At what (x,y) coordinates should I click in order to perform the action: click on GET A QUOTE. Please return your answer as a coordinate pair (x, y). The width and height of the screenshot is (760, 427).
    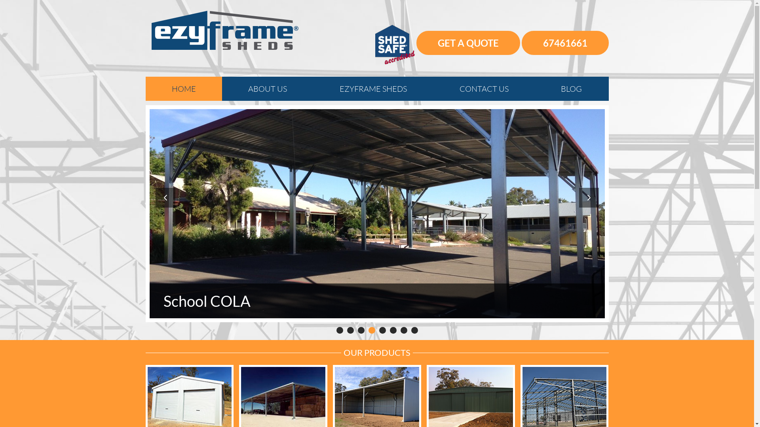
    Looking at the image, I should click on (468, 43).